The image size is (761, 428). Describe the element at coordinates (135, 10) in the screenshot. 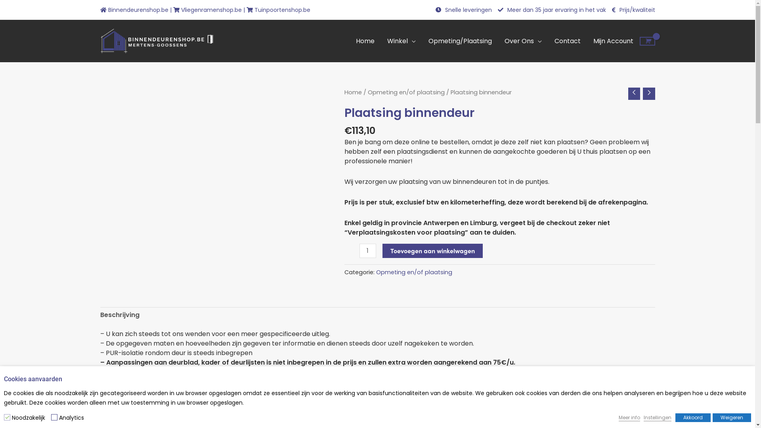

I see `Binnendeurenshop.be` at that location.